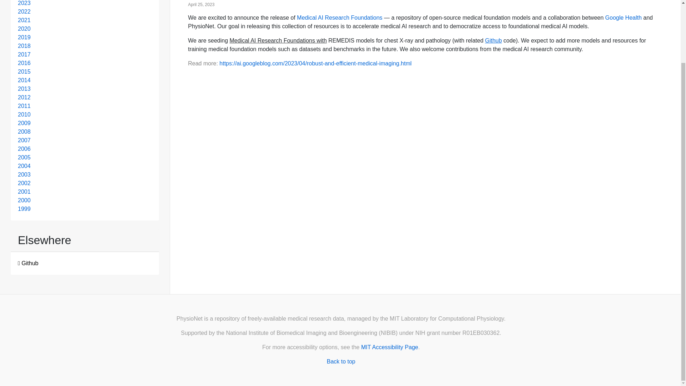  I want to click on 2006, so click(24, 149).